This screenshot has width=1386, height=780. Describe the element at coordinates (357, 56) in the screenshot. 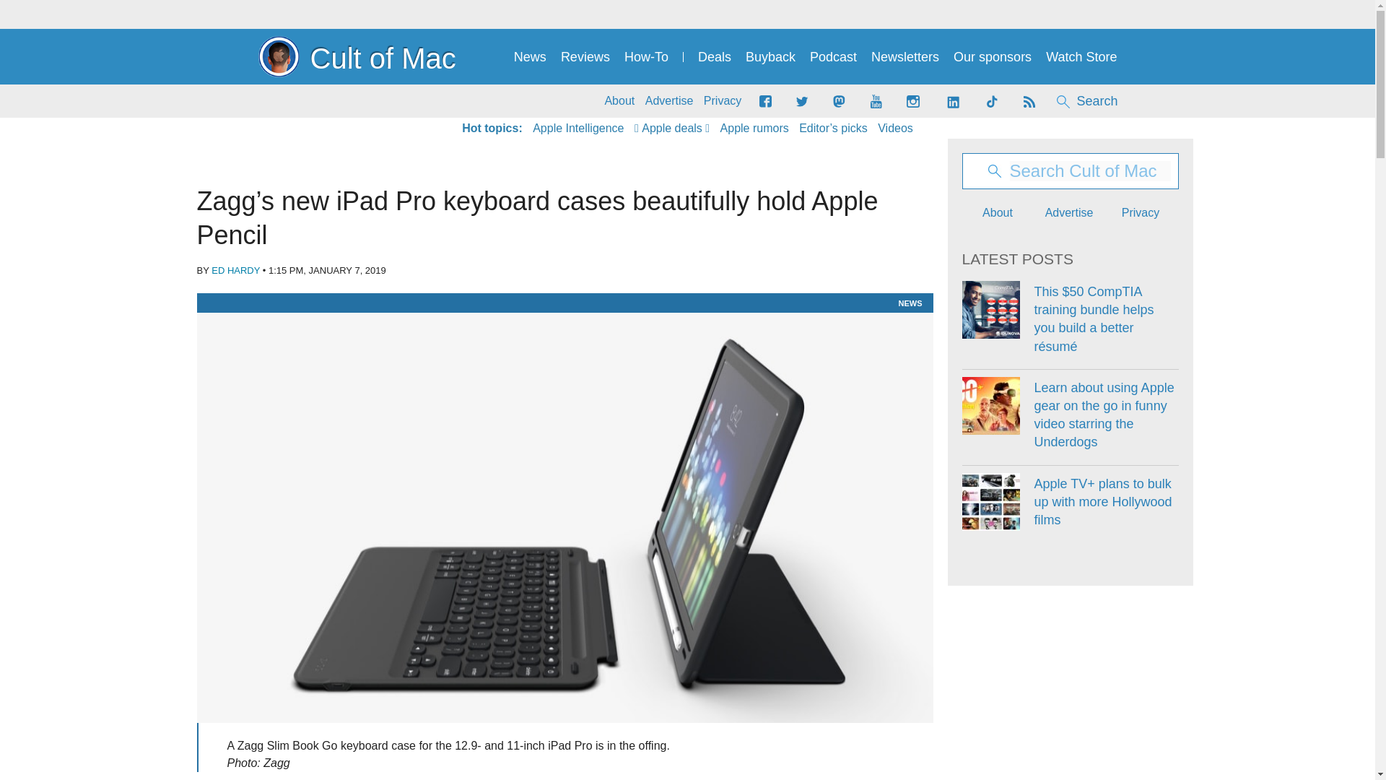

I see `Cult of Mac` at that location.